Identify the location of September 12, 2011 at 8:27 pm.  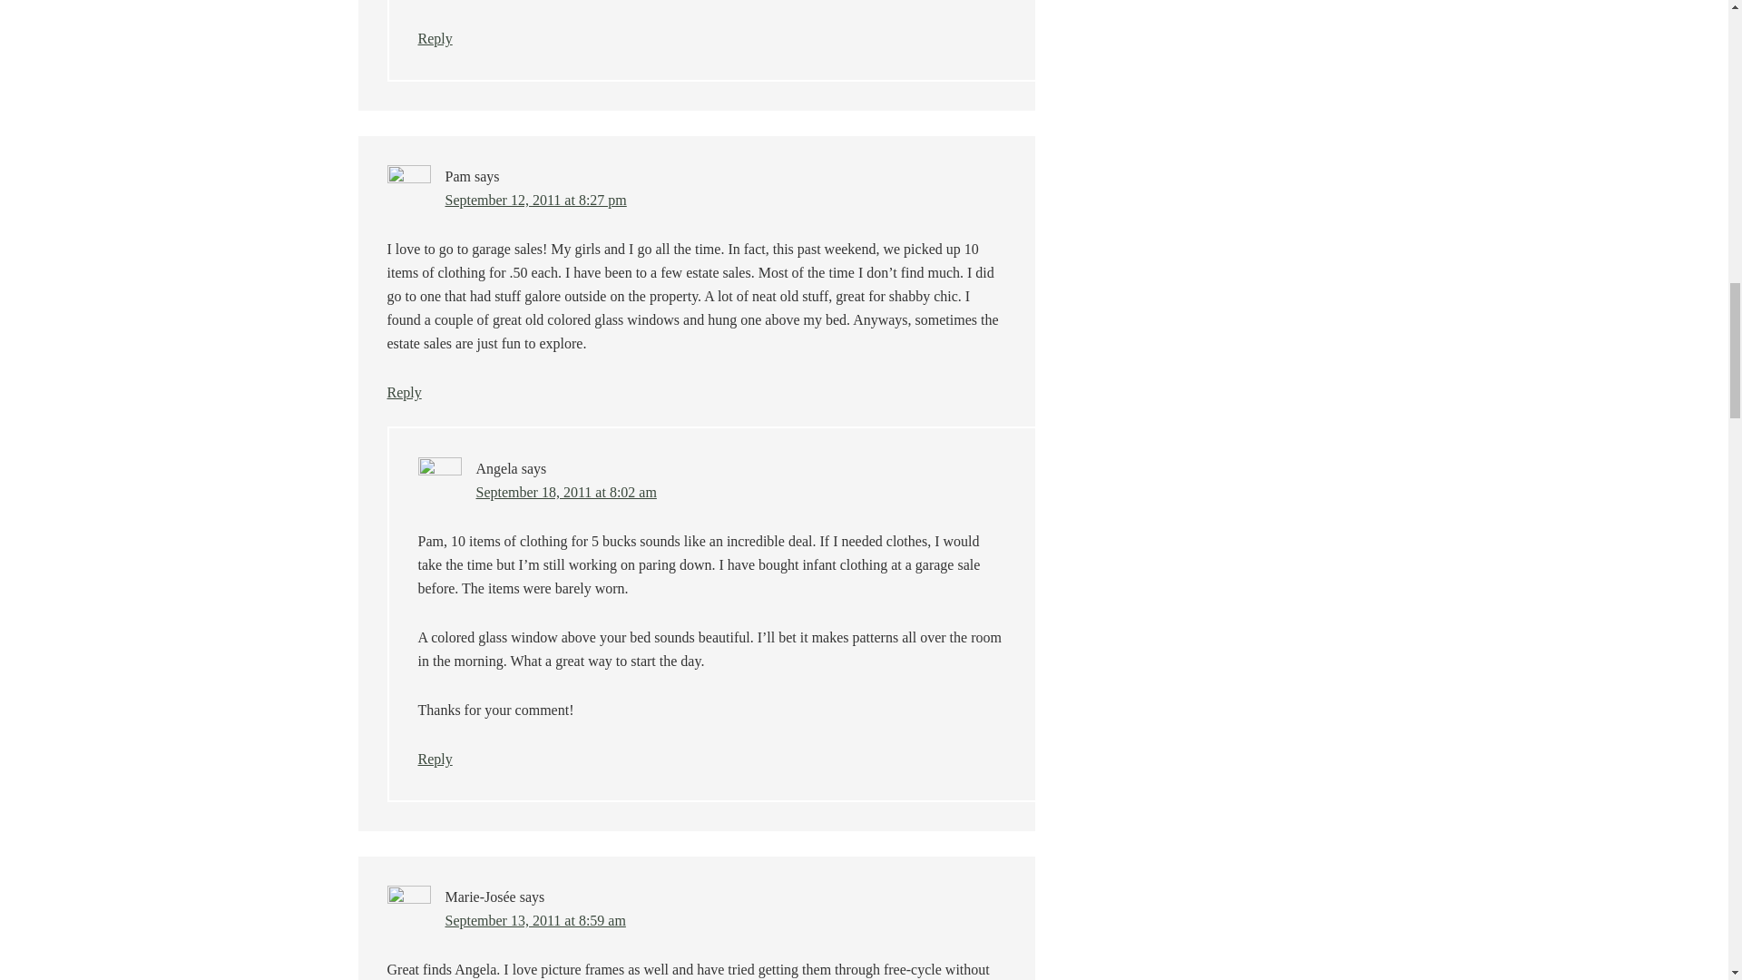
(534, 200).